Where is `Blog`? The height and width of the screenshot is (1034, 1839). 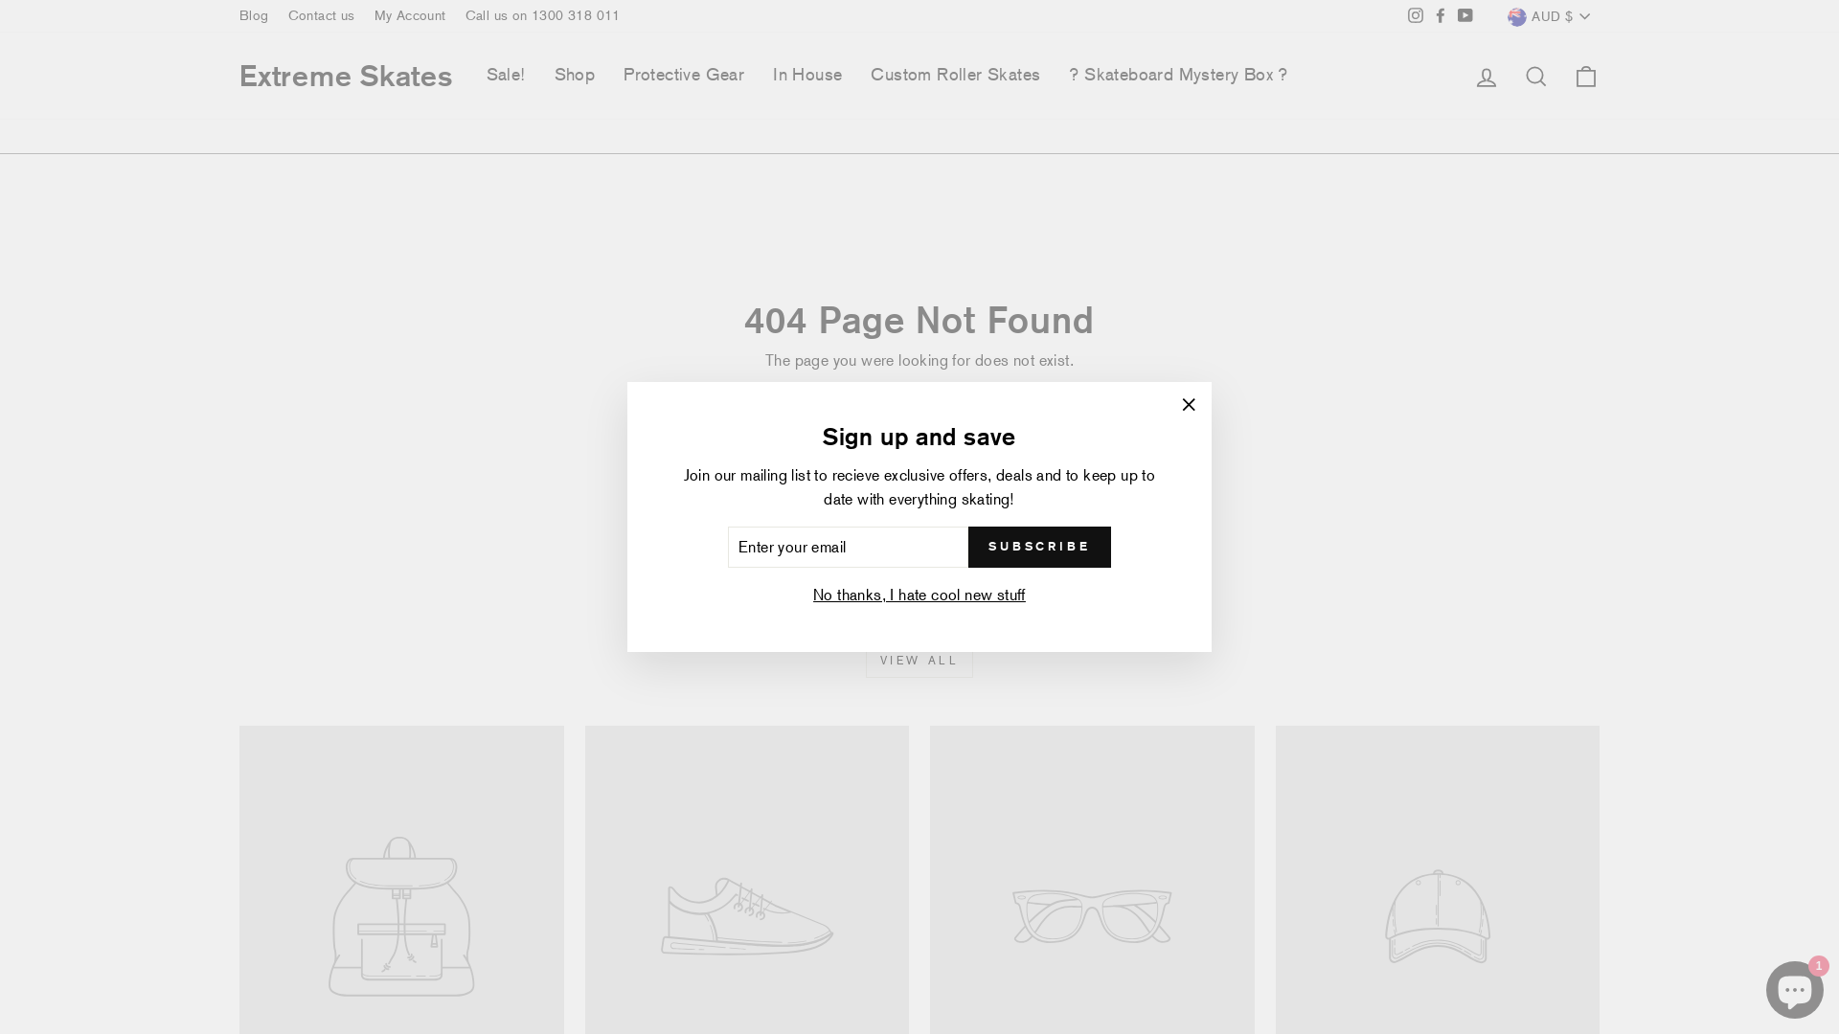
Blog is located at coordinates (255, 16).